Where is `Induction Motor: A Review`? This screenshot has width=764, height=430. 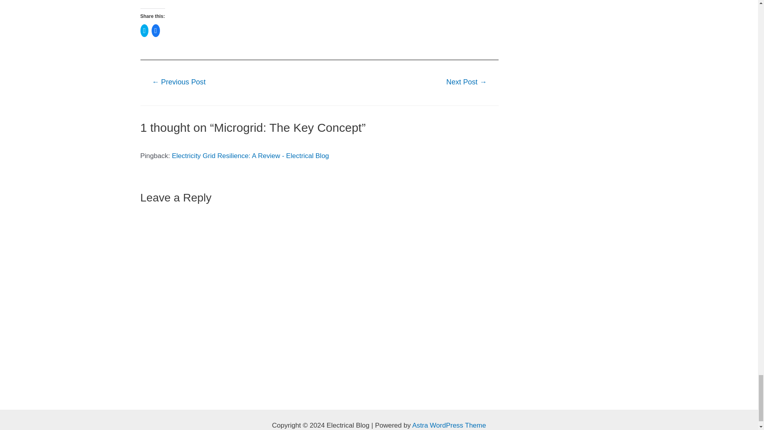 Induction Motor: A Review is located at coordinates (466, 82).